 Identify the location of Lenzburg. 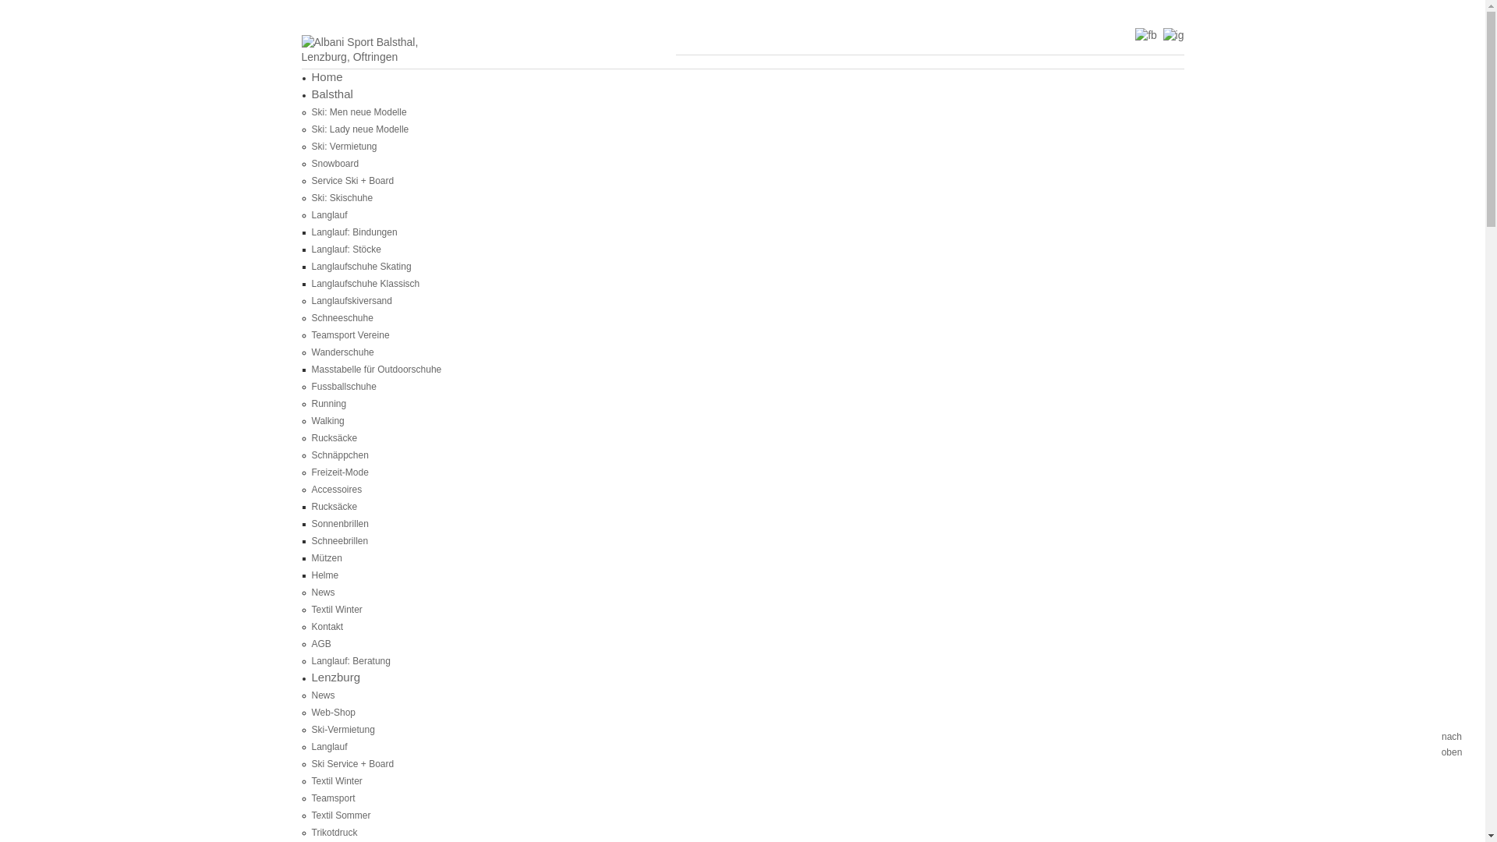
(337, 677).